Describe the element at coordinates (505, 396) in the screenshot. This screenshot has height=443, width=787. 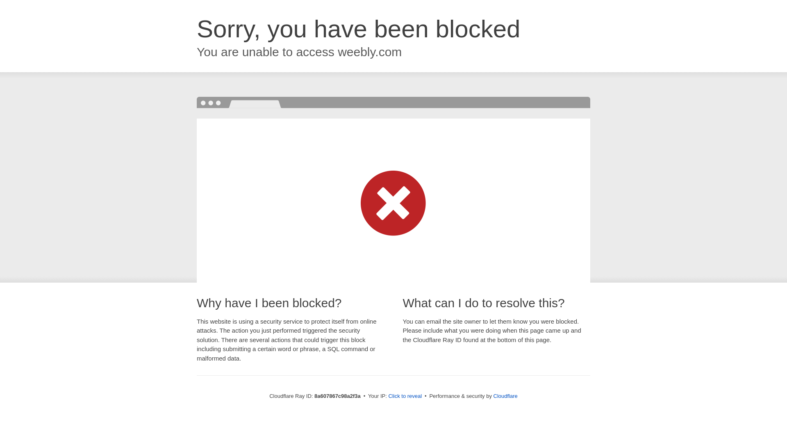
I see `Cloudflare` at that location.